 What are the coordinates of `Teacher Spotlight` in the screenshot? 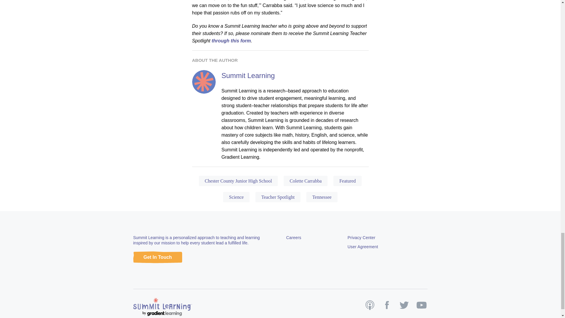 It's located at (278, 197).